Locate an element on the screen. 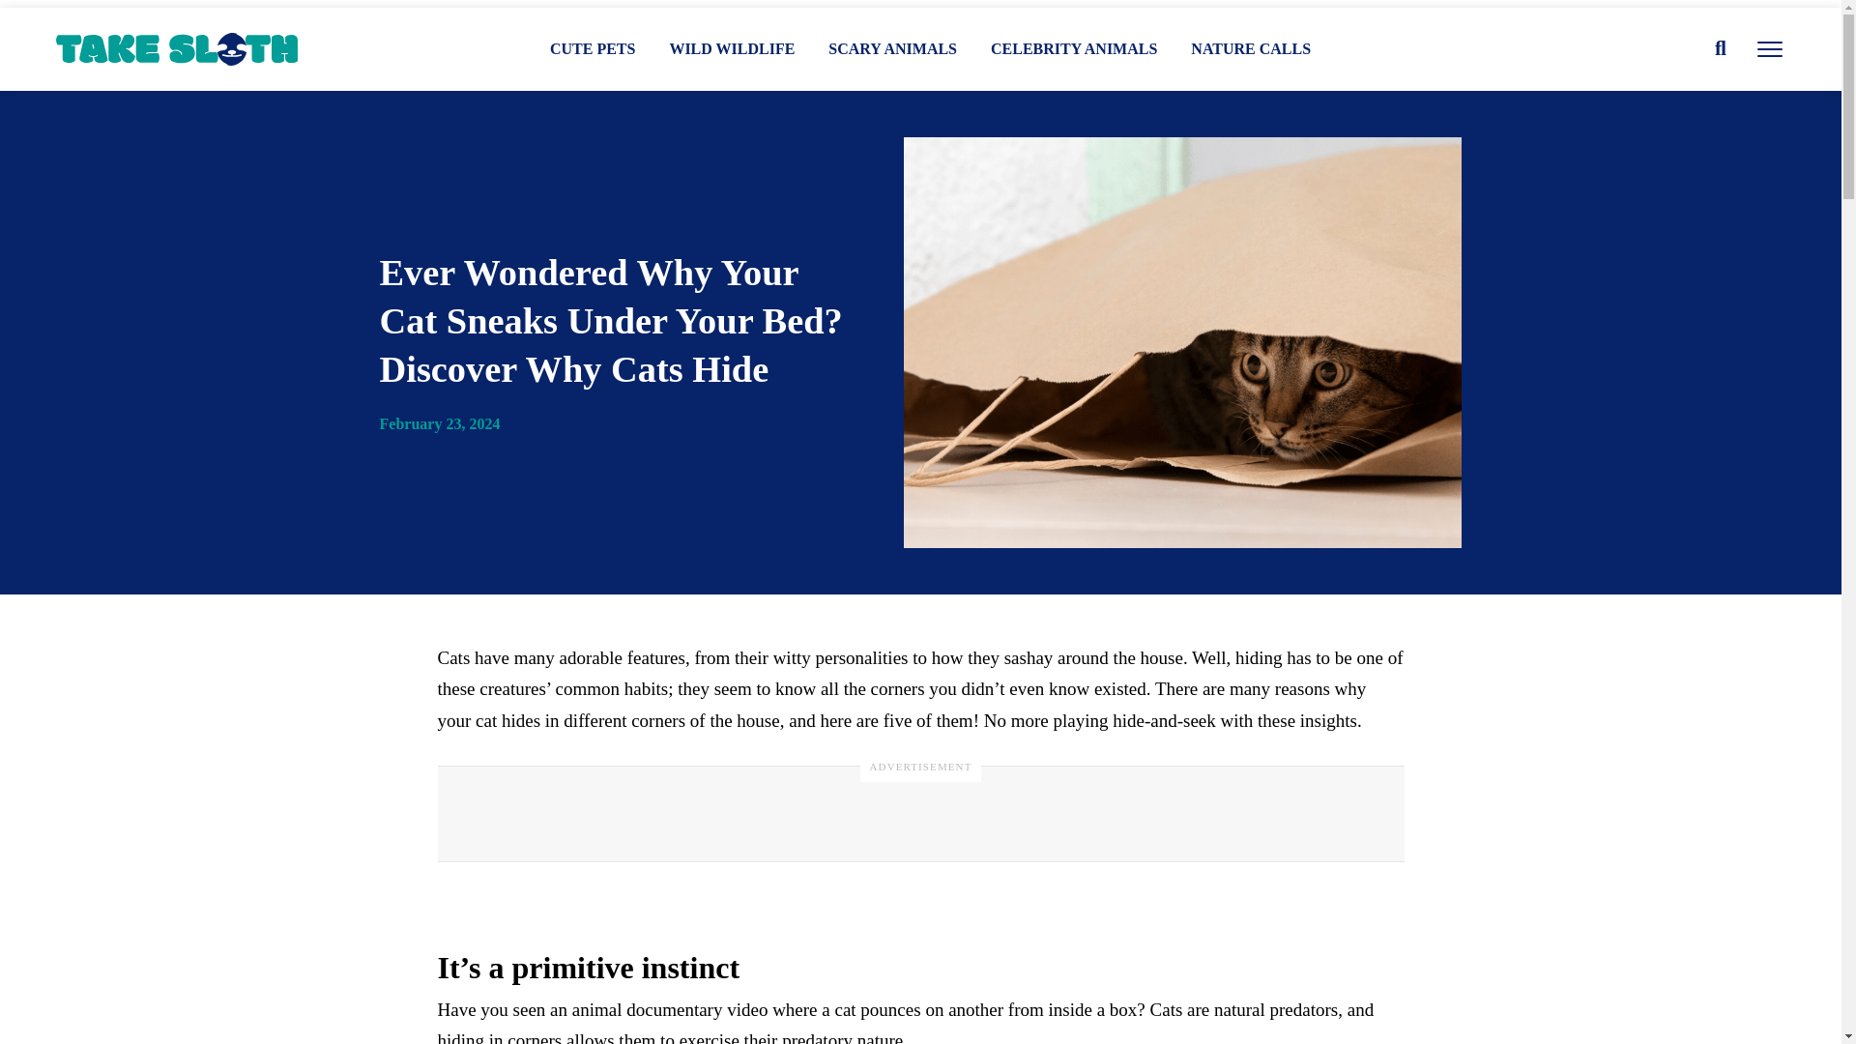 The height and width of the screenshot is (1044, 1856). WILD WILDLIFE is located at coordinates (731, 48).